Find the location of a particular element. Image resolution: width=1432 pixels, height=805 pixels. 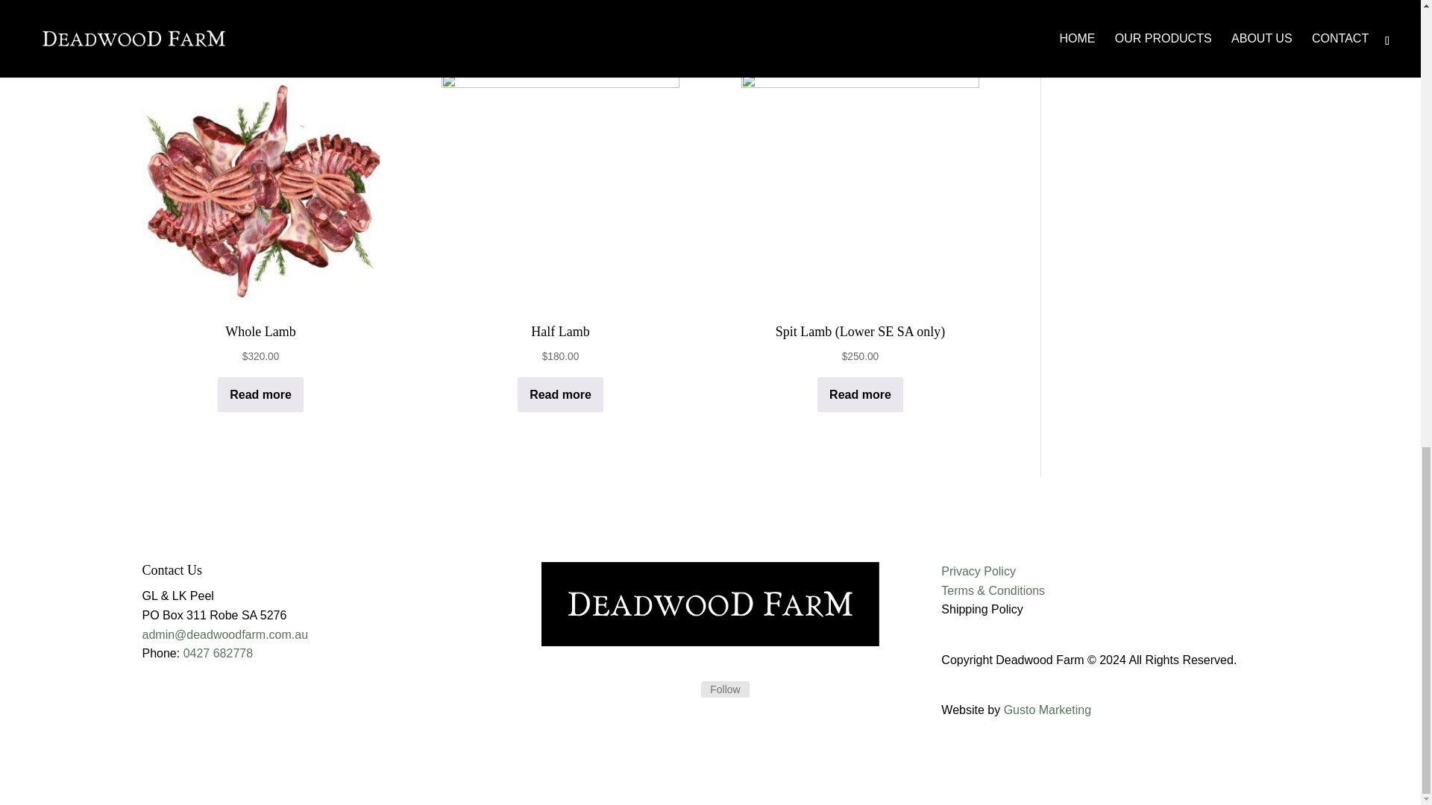

Follow is located at coordinates (725, 689).